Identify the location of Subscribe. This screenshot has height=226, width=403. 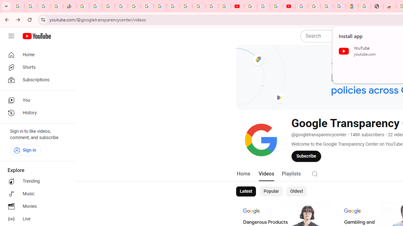
(306, 156).